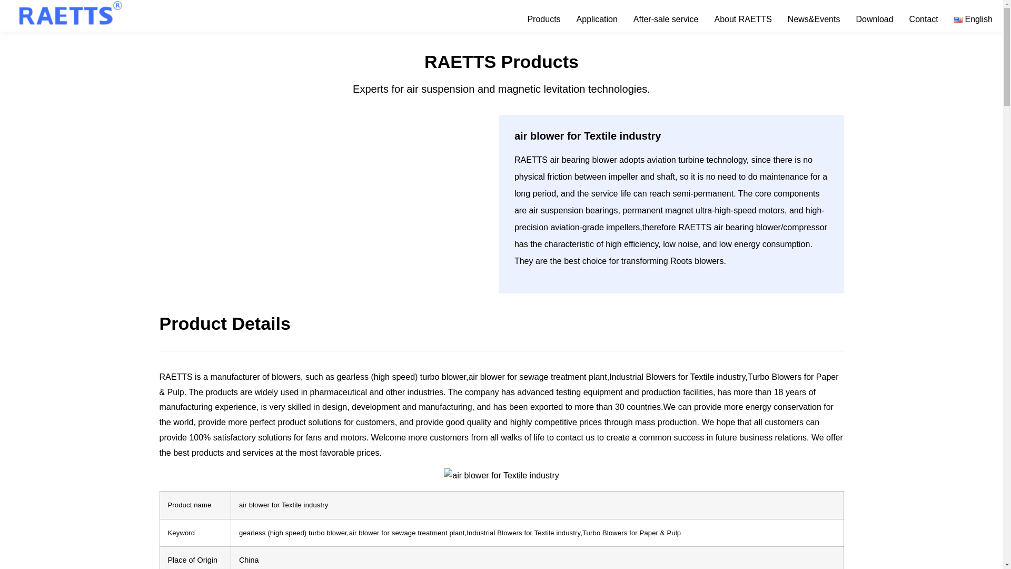  Describe the element at coordinates (597, 19) in the screenshot. I see `Application` at that location.